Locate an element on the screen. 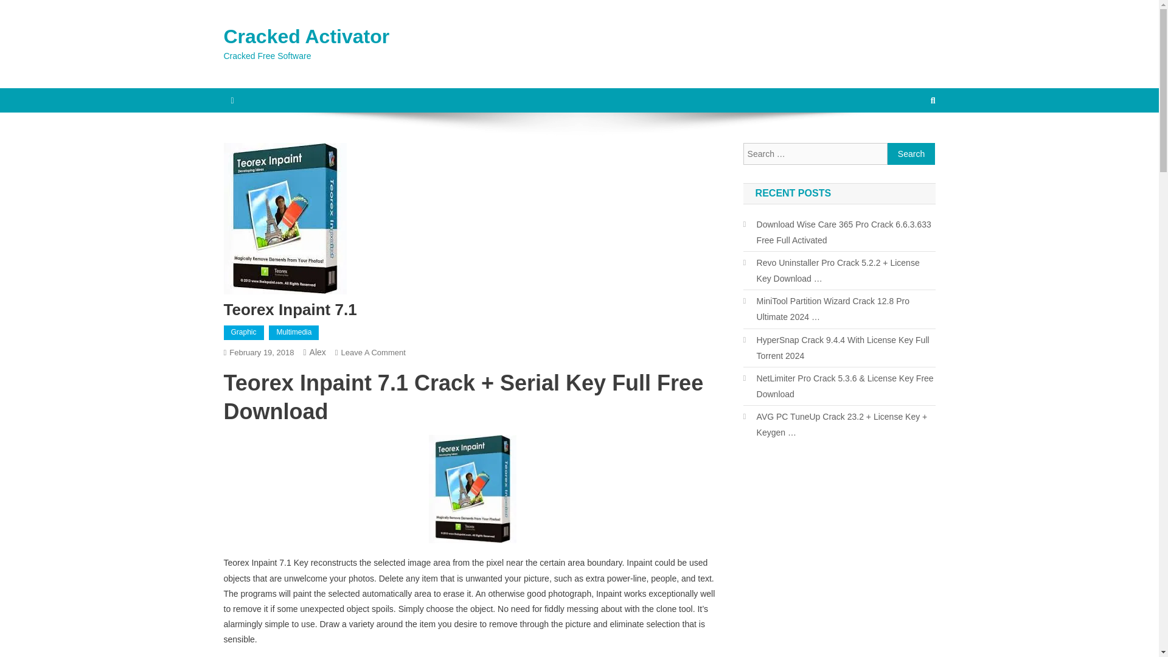 This screenshot has height=657, width=1168. Search is located at coordinates (911, 154).